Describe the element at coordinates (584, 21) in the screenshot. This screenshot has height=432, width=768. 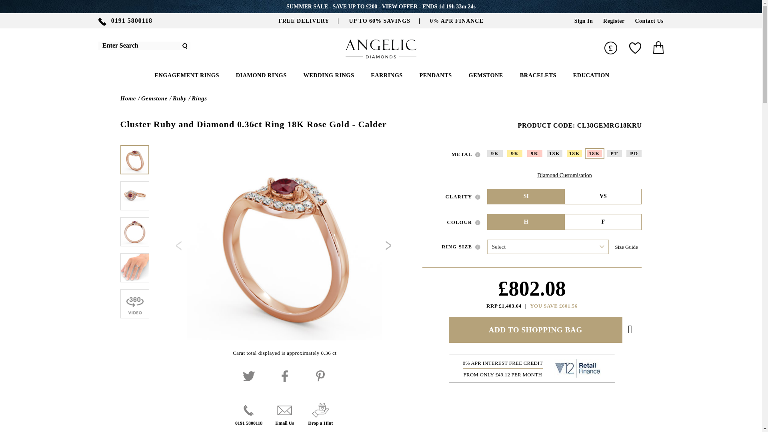
I see `Sign In` at that location.